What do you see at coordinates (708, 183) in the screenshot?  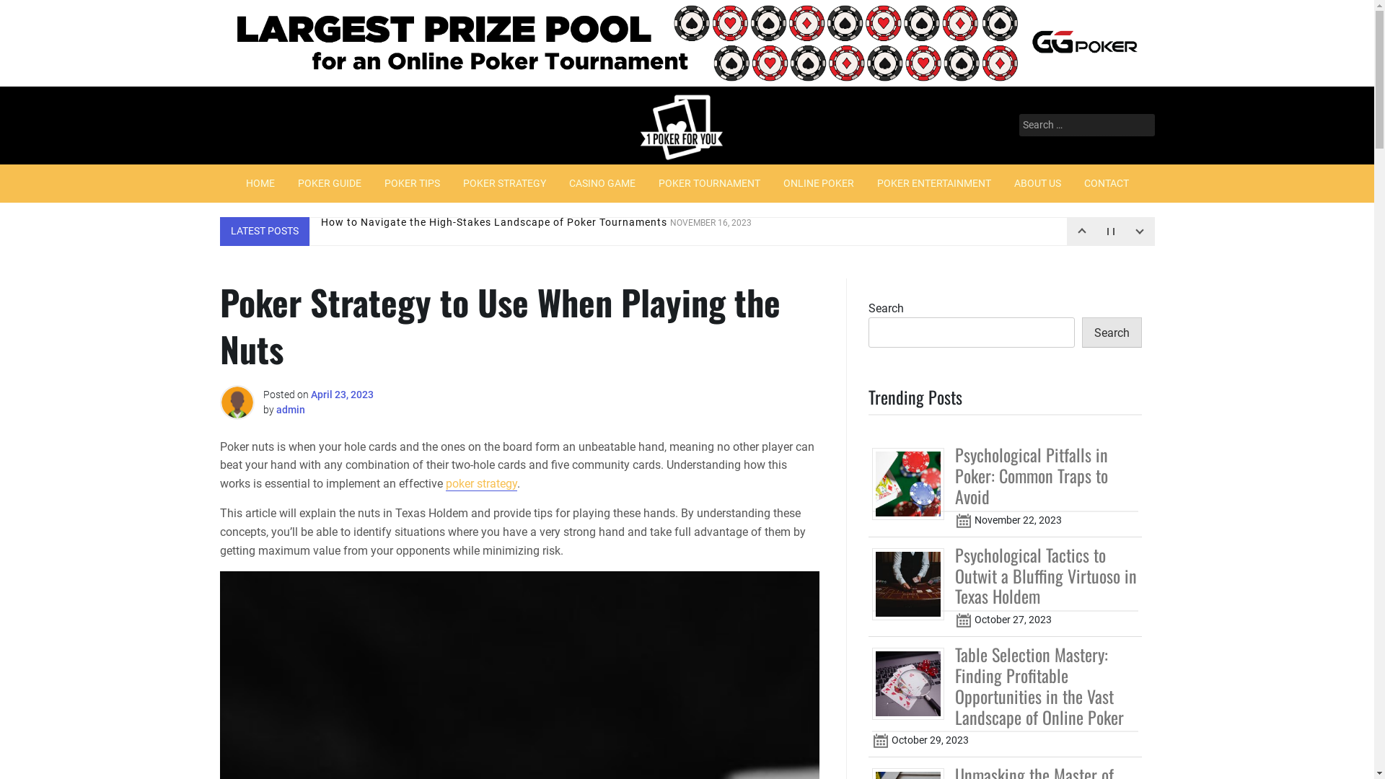 I see `POKER TOURNAMENT` at bounding box center [708, 183].